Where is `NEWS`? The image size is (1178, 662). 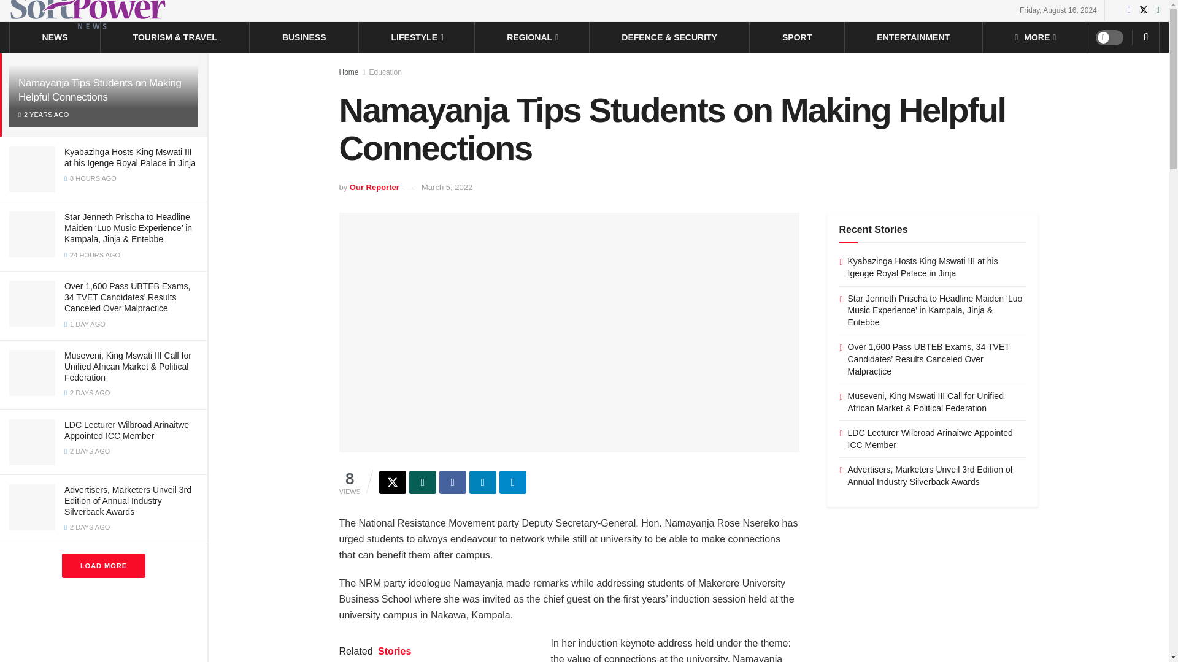 NEWS is located at coordinates (55, 37).